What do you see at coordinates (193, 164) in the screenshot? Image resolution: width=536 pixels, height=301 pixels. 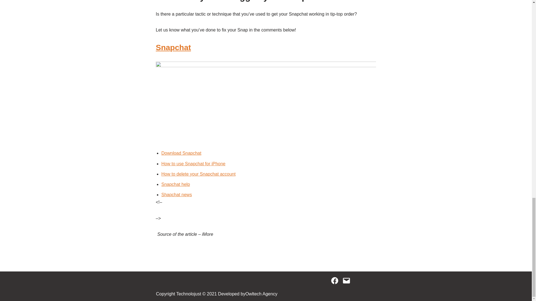 I see `How to use Snapchat for iPhone` at bounding box center [193, 164].